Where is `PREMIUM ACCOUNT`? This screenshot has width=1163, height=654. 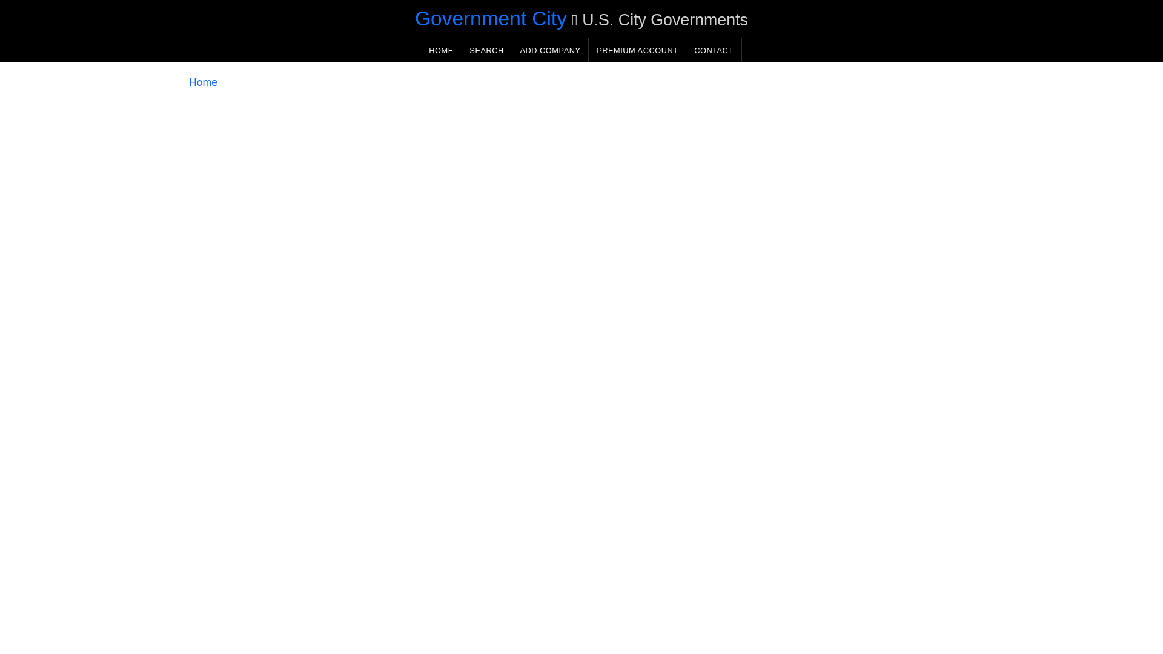 PREMIUM ACCOUNT is located at coordinates (637, 50).